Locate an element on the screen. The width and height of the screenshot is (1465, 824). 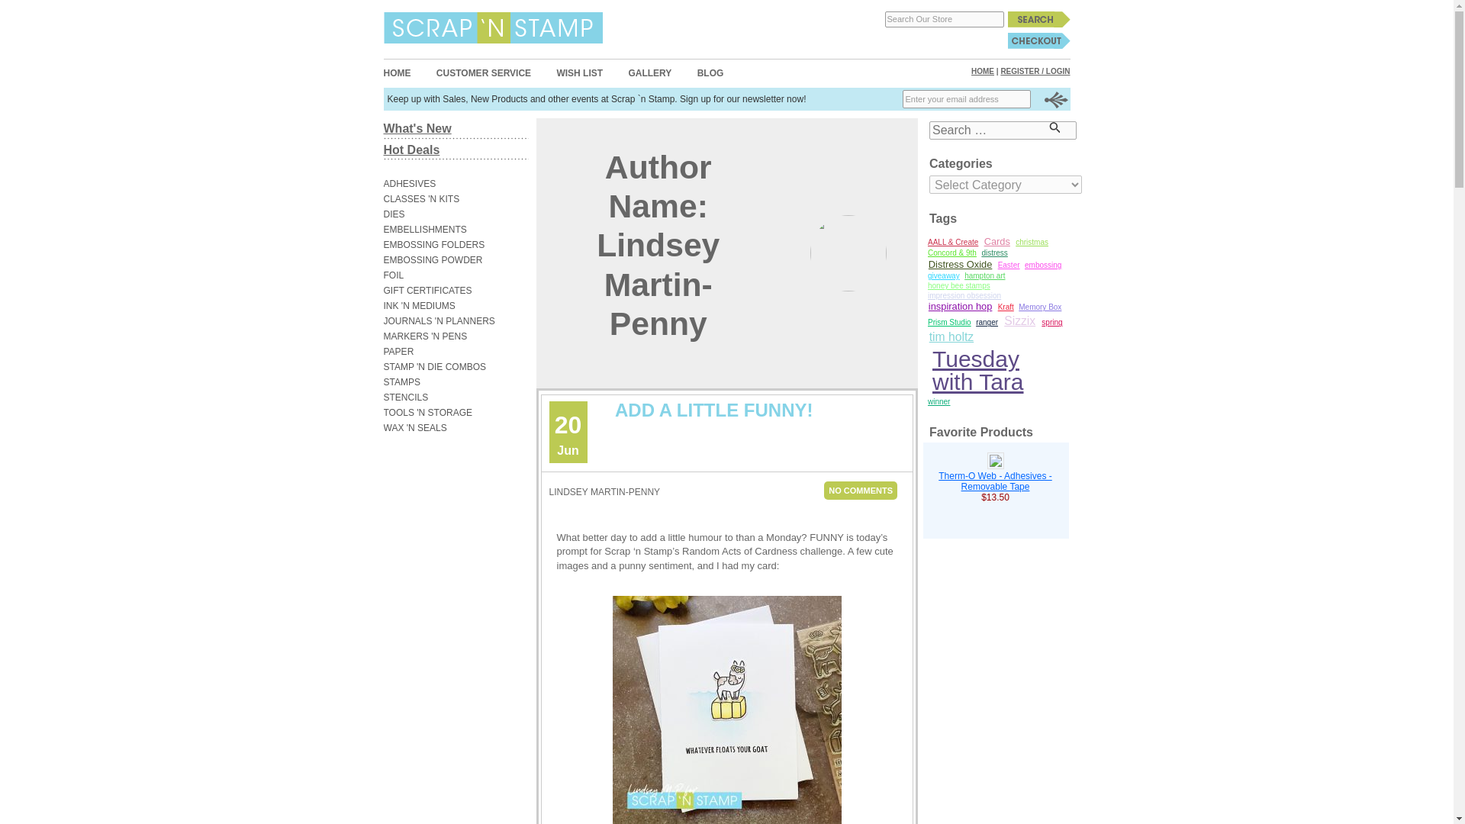
1 topic is located at coordinates (1032, 243).